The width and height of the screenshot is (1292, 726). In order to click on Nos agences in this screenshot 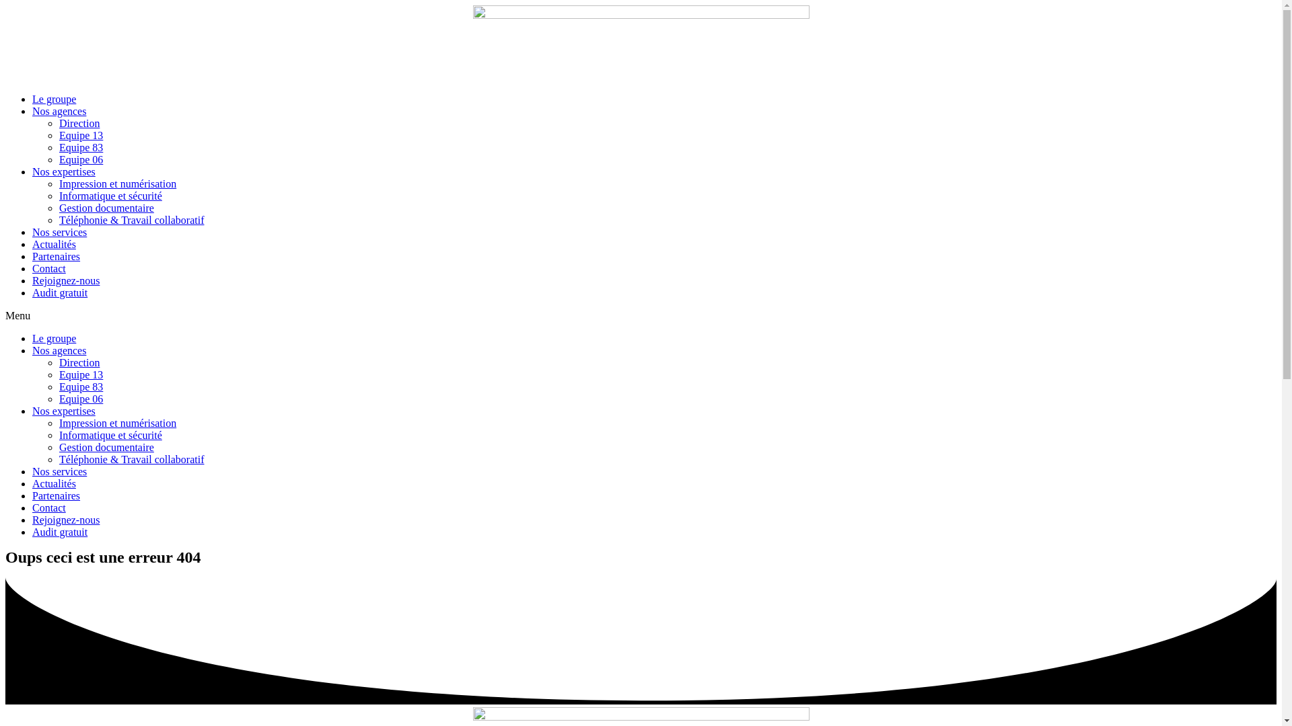, I will do `click(59, 112)`.